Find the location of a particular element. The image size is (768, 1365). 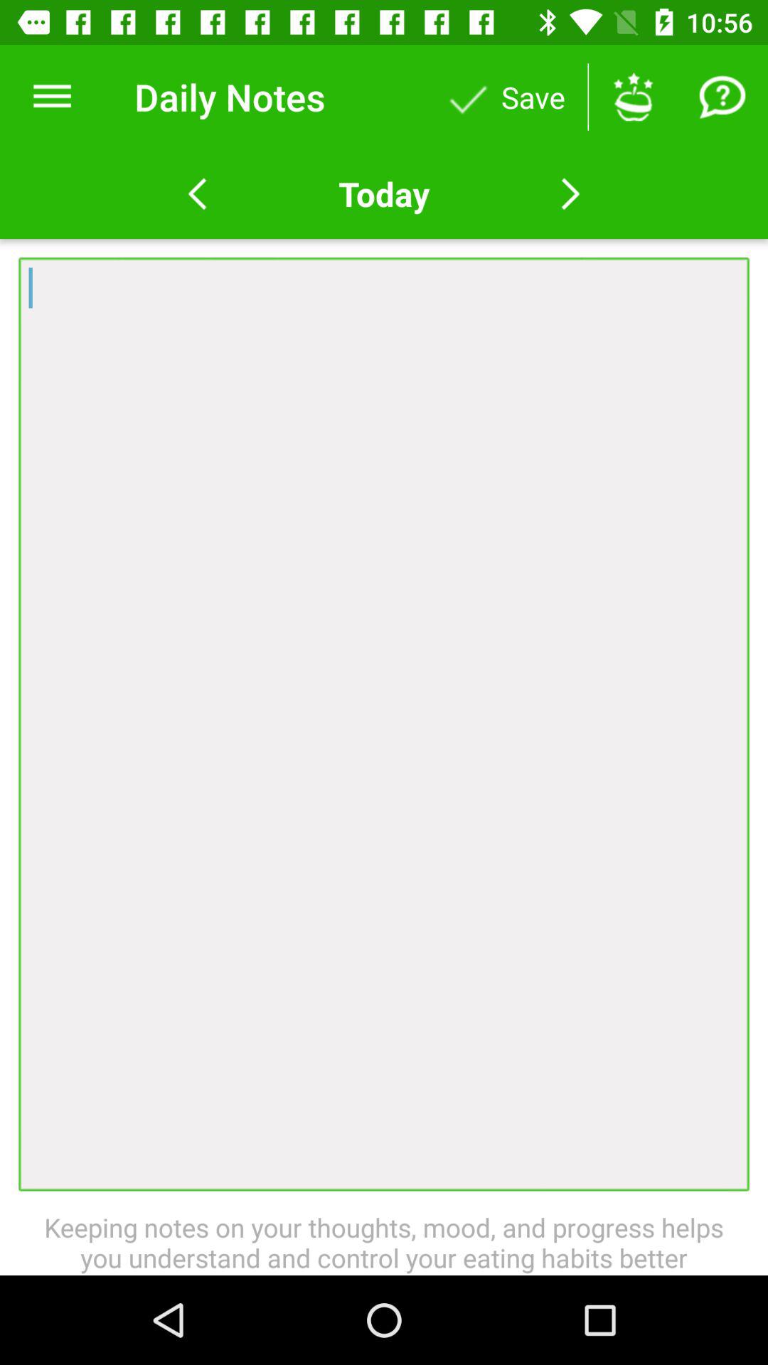

go to next day is located at coordinates (570, 194).